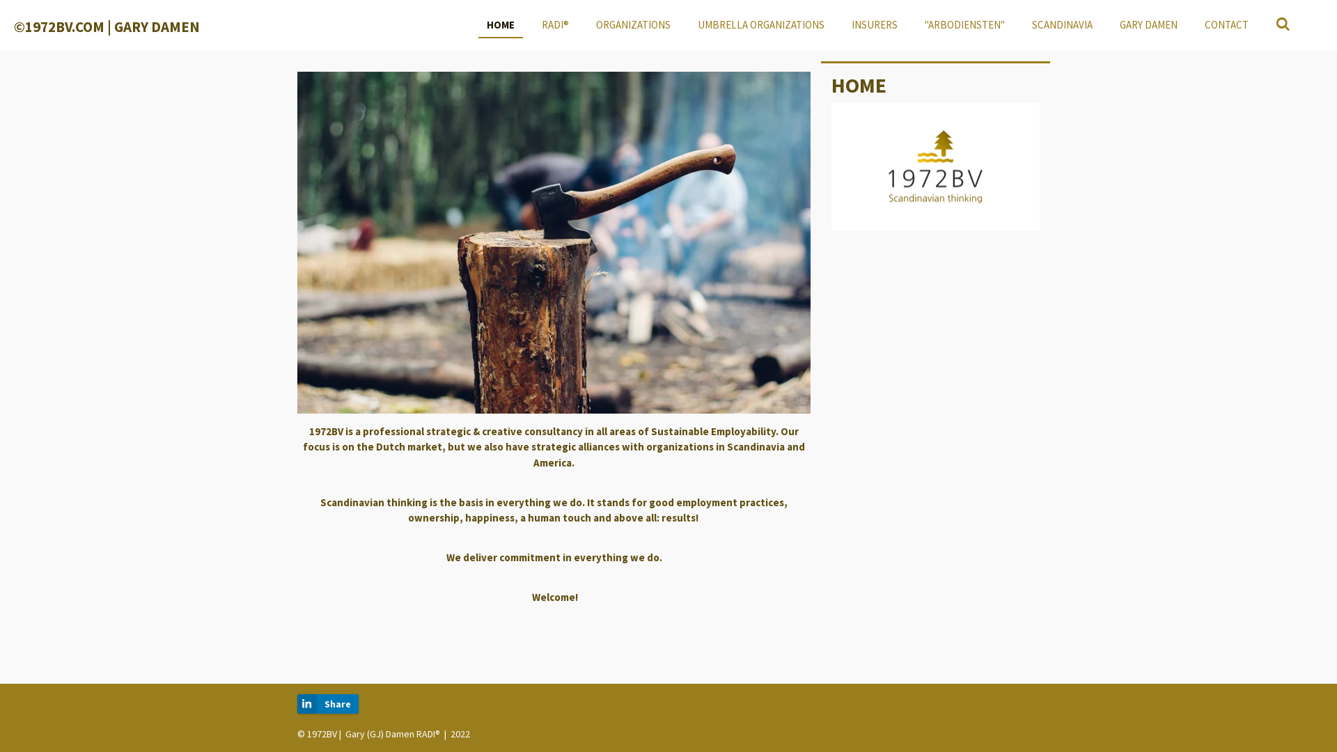 The width and height of the screenshot is (1337, 752). Describe the element at coordinates (875, 25) in the screenshot. I see `INSURERS` at that location.